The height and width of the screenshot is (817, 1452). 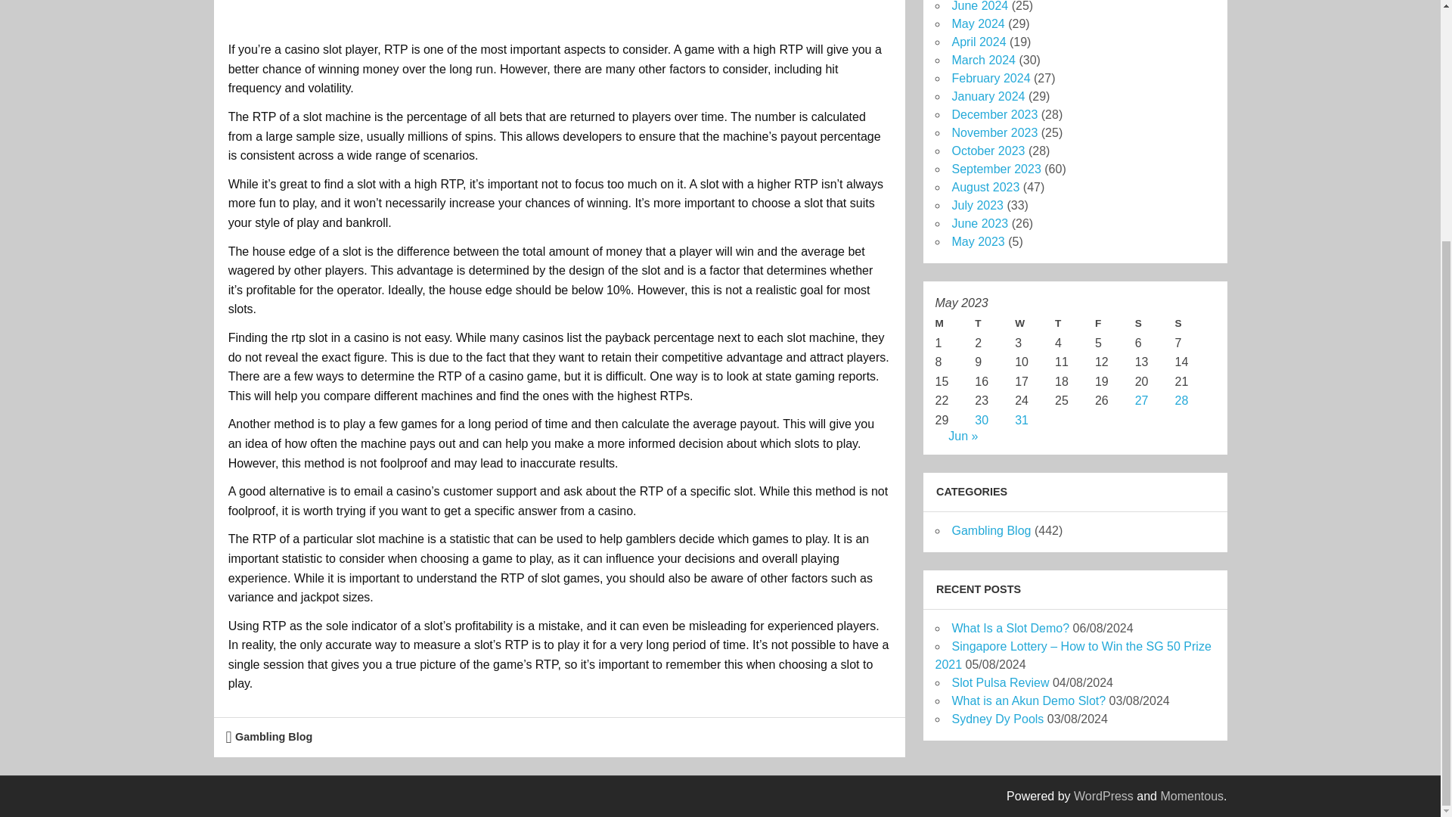 I want to click on Saturday, so click(x=1155, y=323).